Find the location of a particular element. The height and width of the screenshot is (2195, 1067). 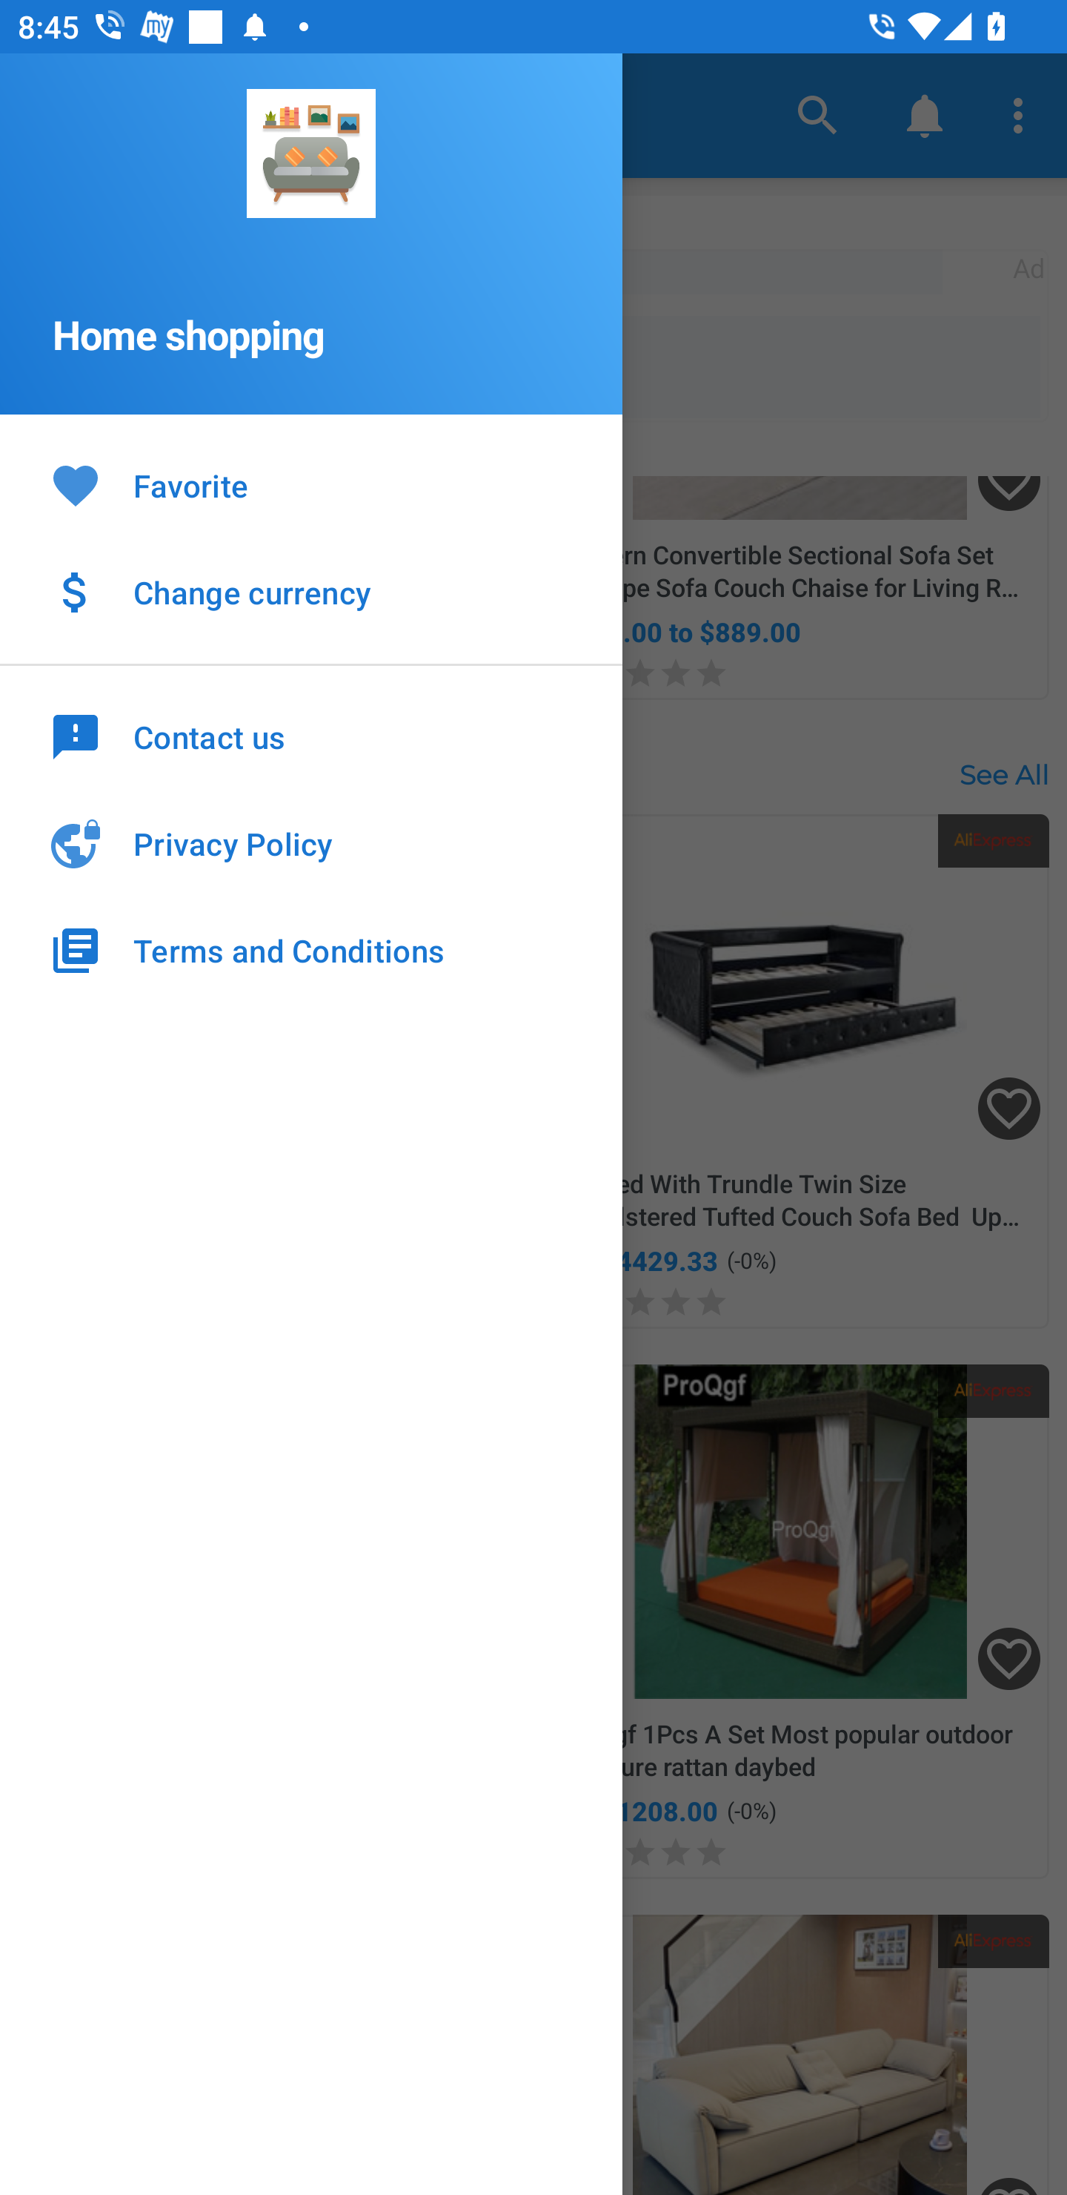

Privacy Policy is located at coordinates (311, 844).